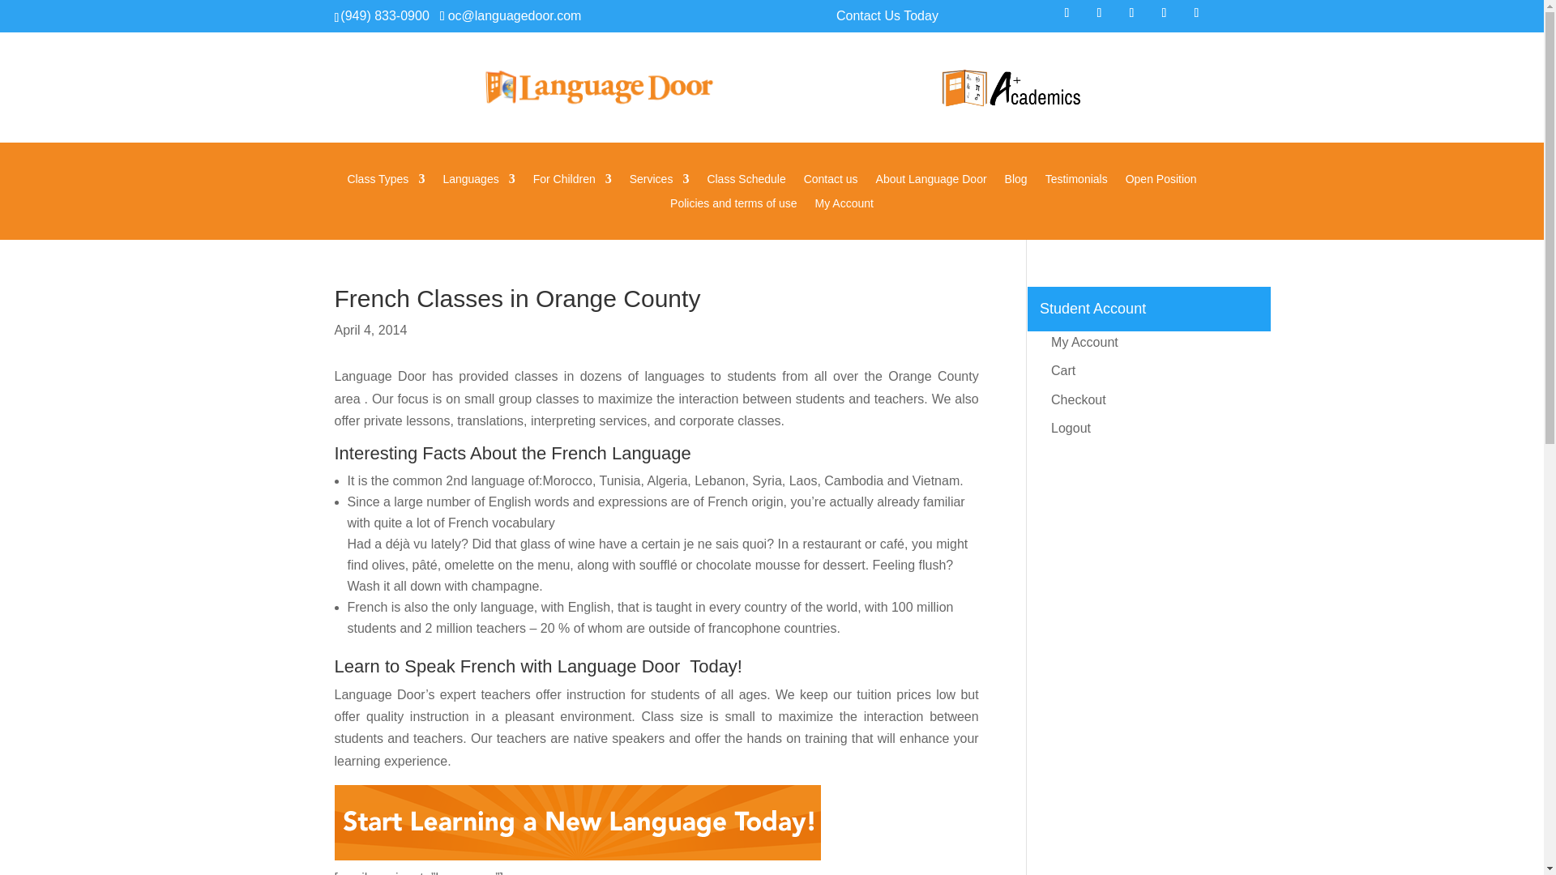 The height and width of the screenshot is (875, 1556). Describe the element at coordinates (386, 181) in the screenshot. I see `Class Types` at that location.